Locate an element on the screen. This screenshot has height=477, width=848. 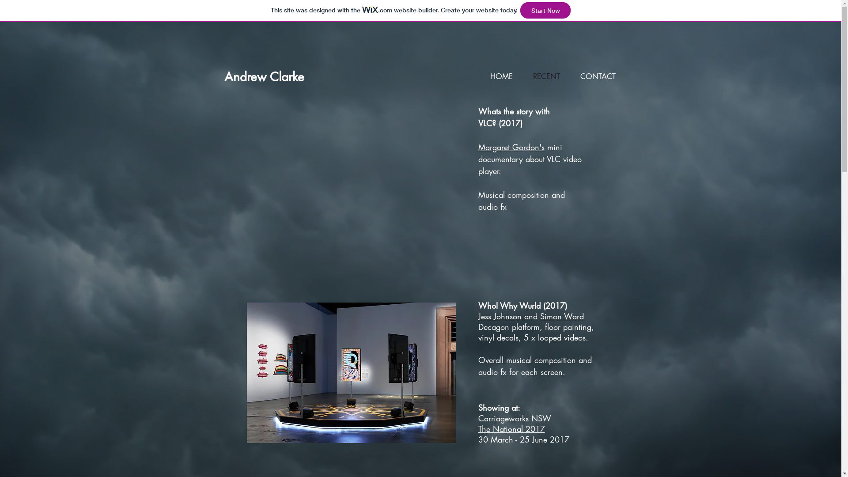
Simon Ward is located at coordinates (562, 316).